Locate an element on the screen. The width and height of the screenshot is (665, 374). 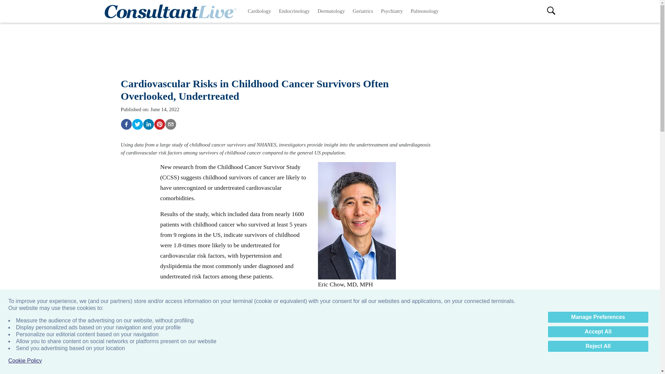
Reject All is located at coordinates (598, 346).